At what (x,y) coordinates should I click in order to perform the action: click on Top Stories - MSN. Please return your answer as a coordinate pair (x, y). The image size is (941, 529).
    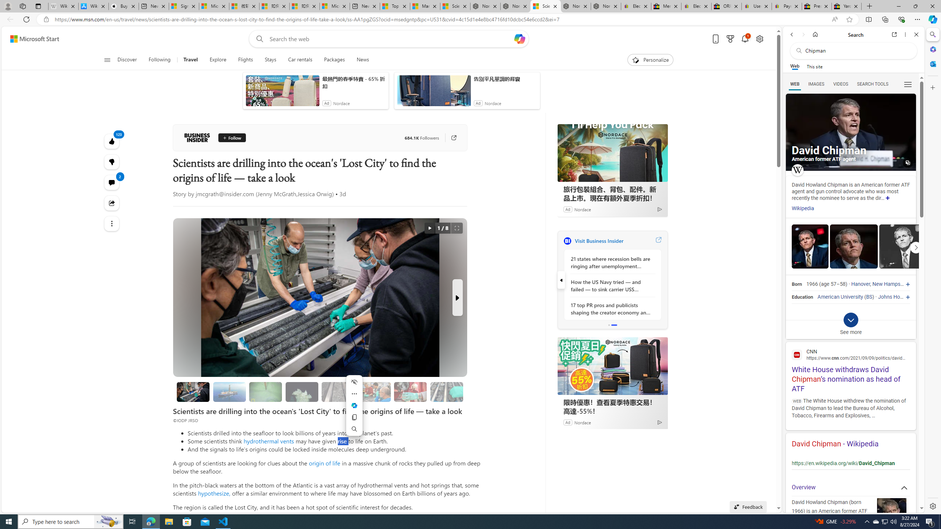
    Looking at the image, I should click on (395, 6).